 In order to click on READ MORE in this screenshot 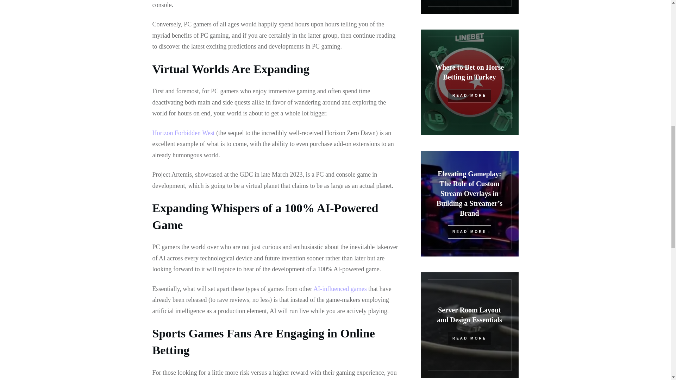, I will do `click(469, 338)`.